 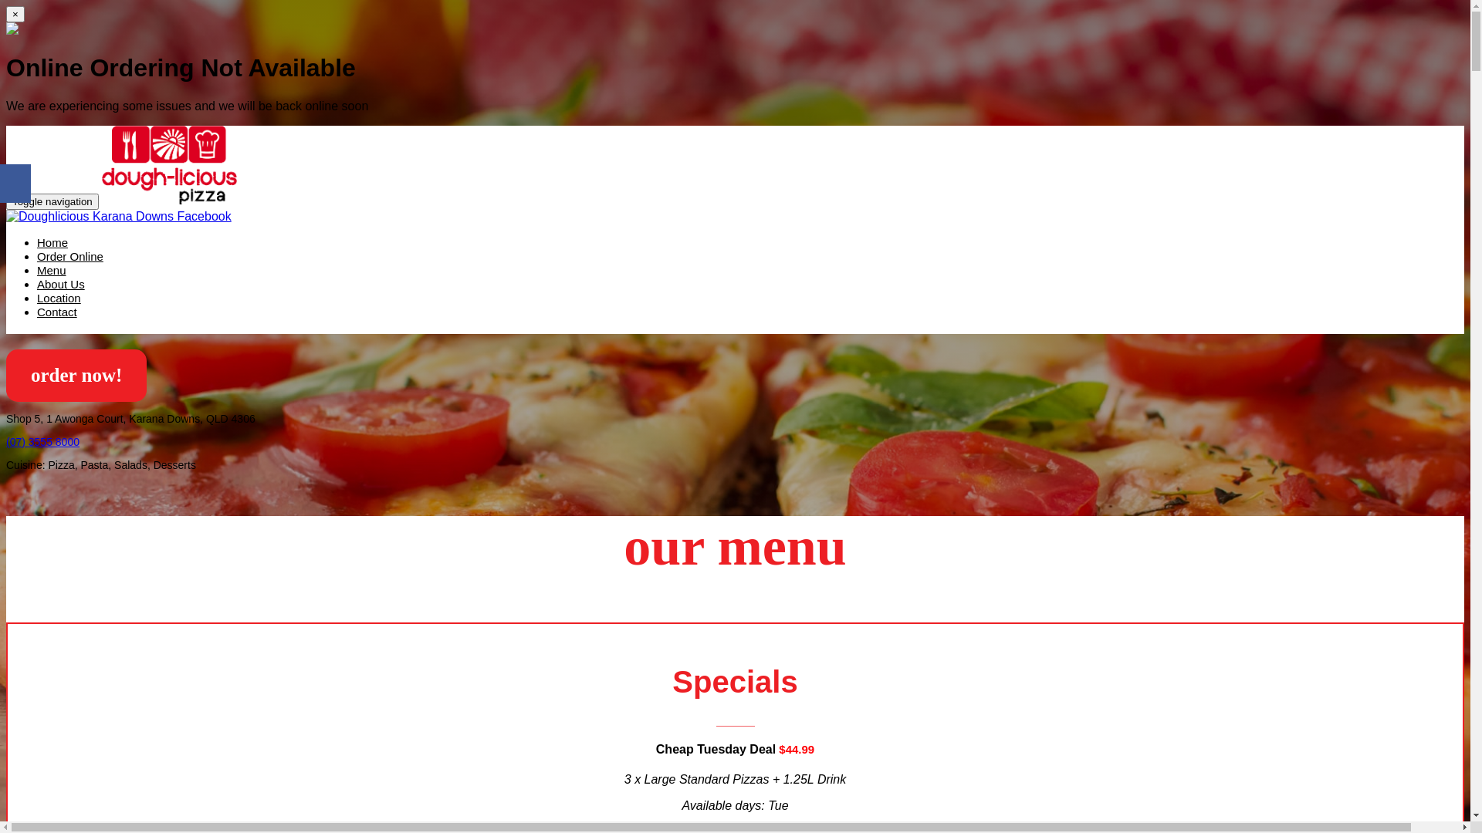 What do you see at coordinates (52, 244) in the screenshot?
I see `Home` at bounding box center [52, 244].